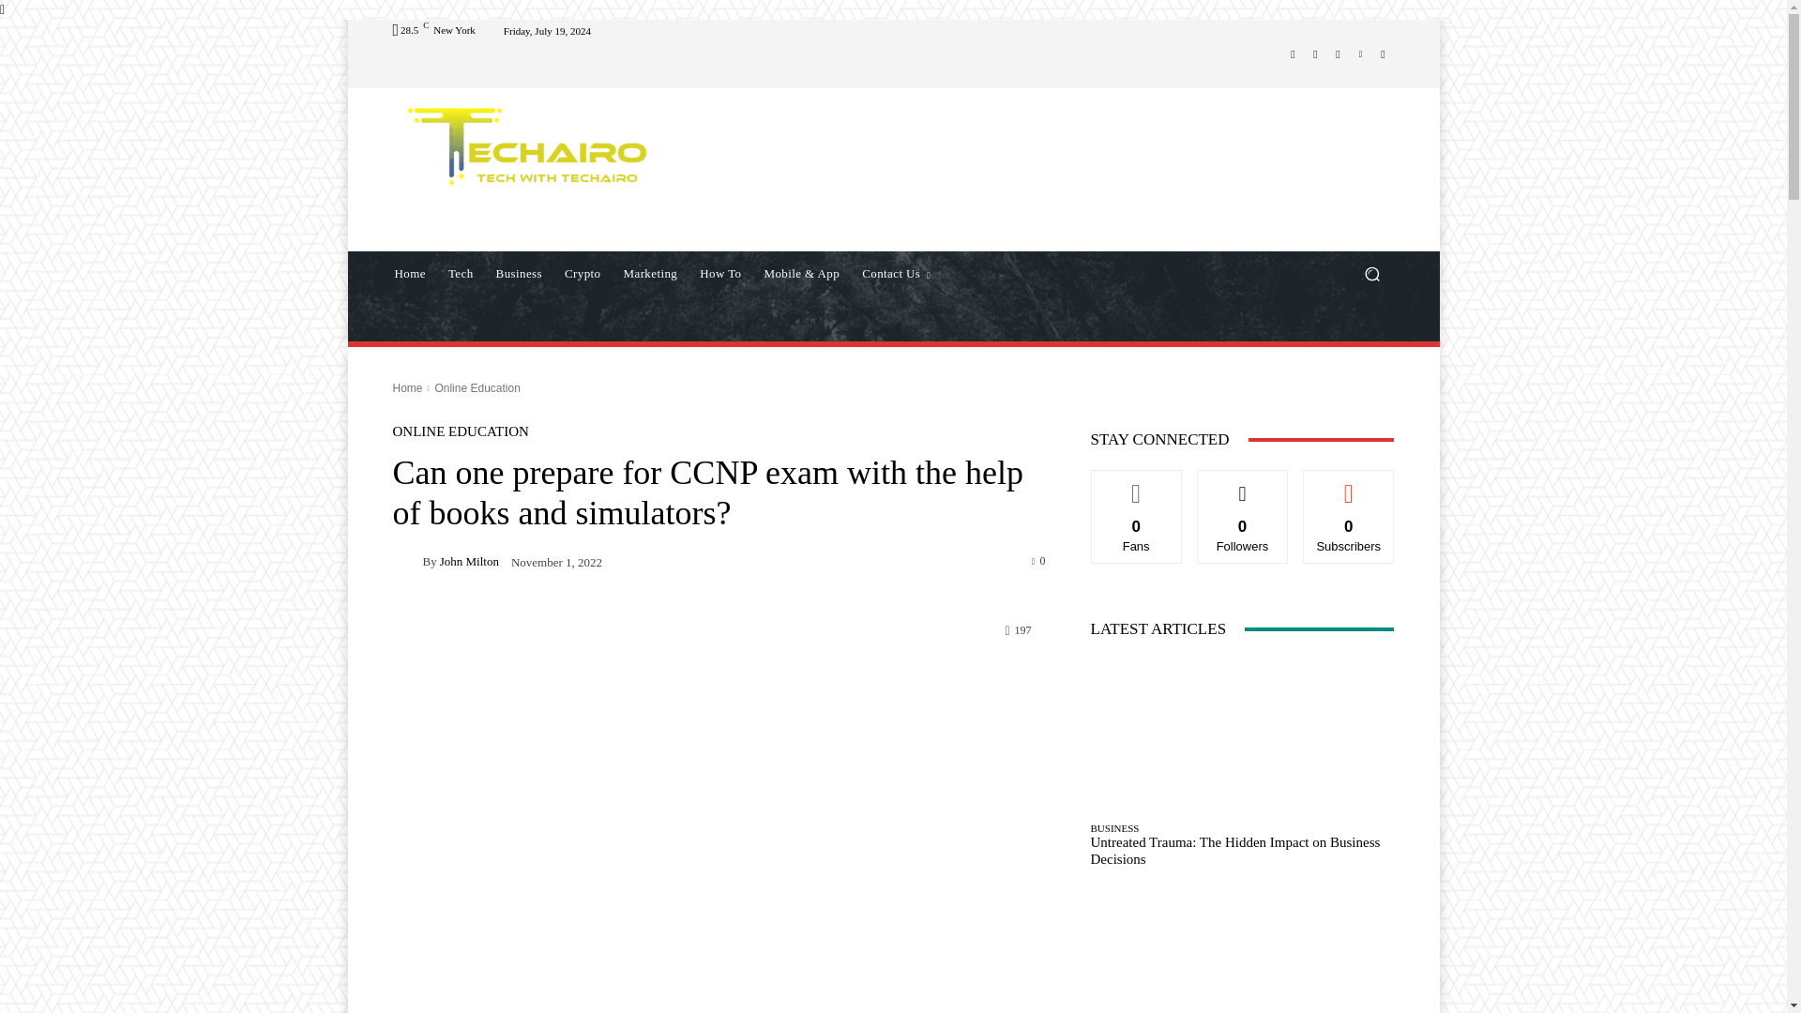 The image size is (1801, 1013). I want to click on Contact Us, so click(896, 274).